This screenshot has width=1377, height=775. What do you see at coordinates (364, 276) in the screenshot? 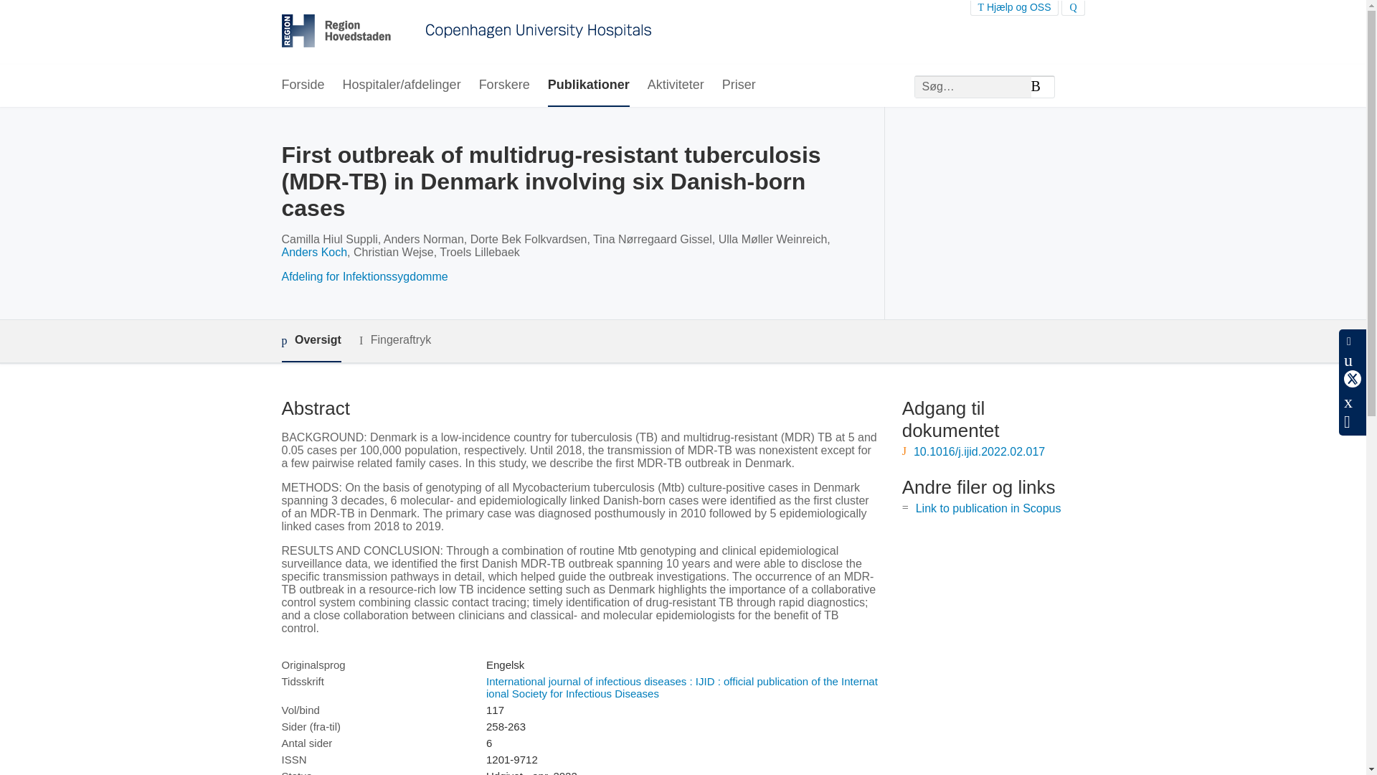
I see `Afdeling for Infektionssygdomme` at bounding box center [364, 276].